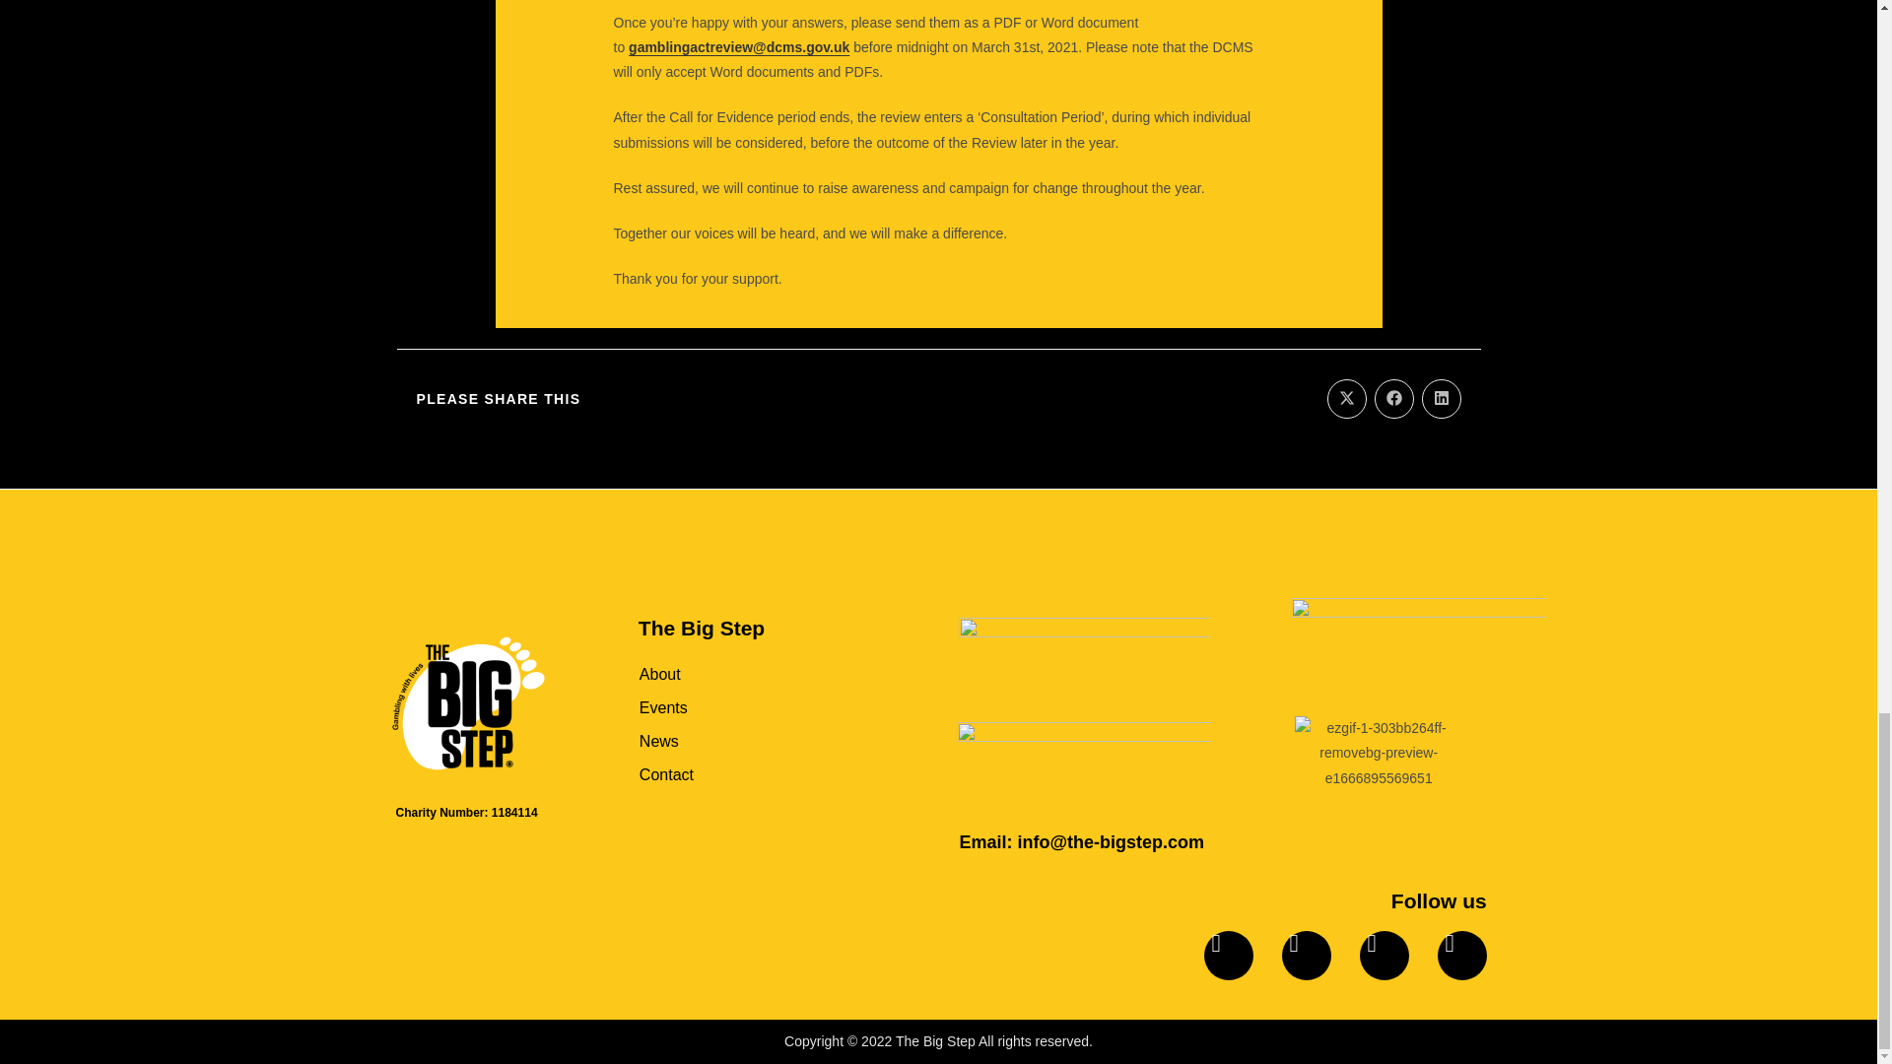 The height and width of the screenshot is (1064, 1892). What do you see at coordinates (751, 774) in the screenshot?
I see `Contact` at bounding box center [751, 774].